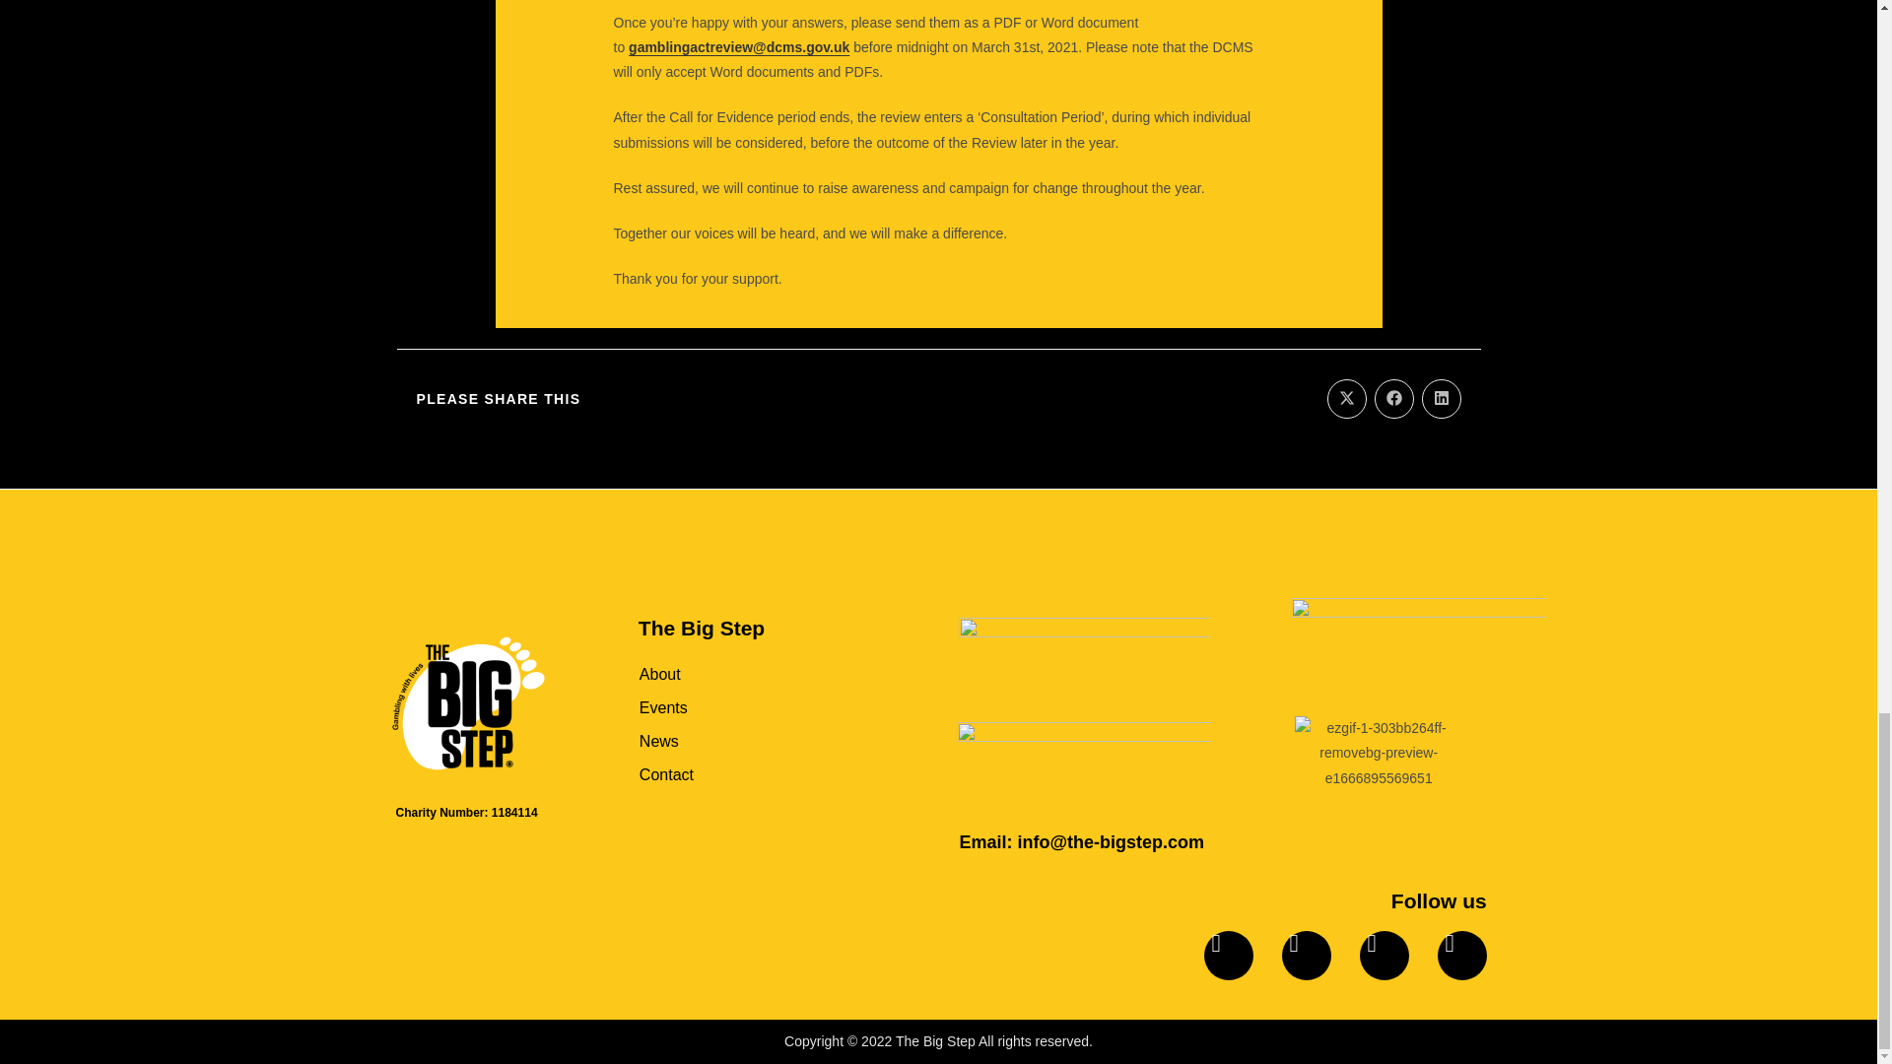 The height and width of the screenshot is (1064, 1892). What do you see at coordinates (751, 774) in the screenshot?
I see `Contact` at bounding box center [751, 774].